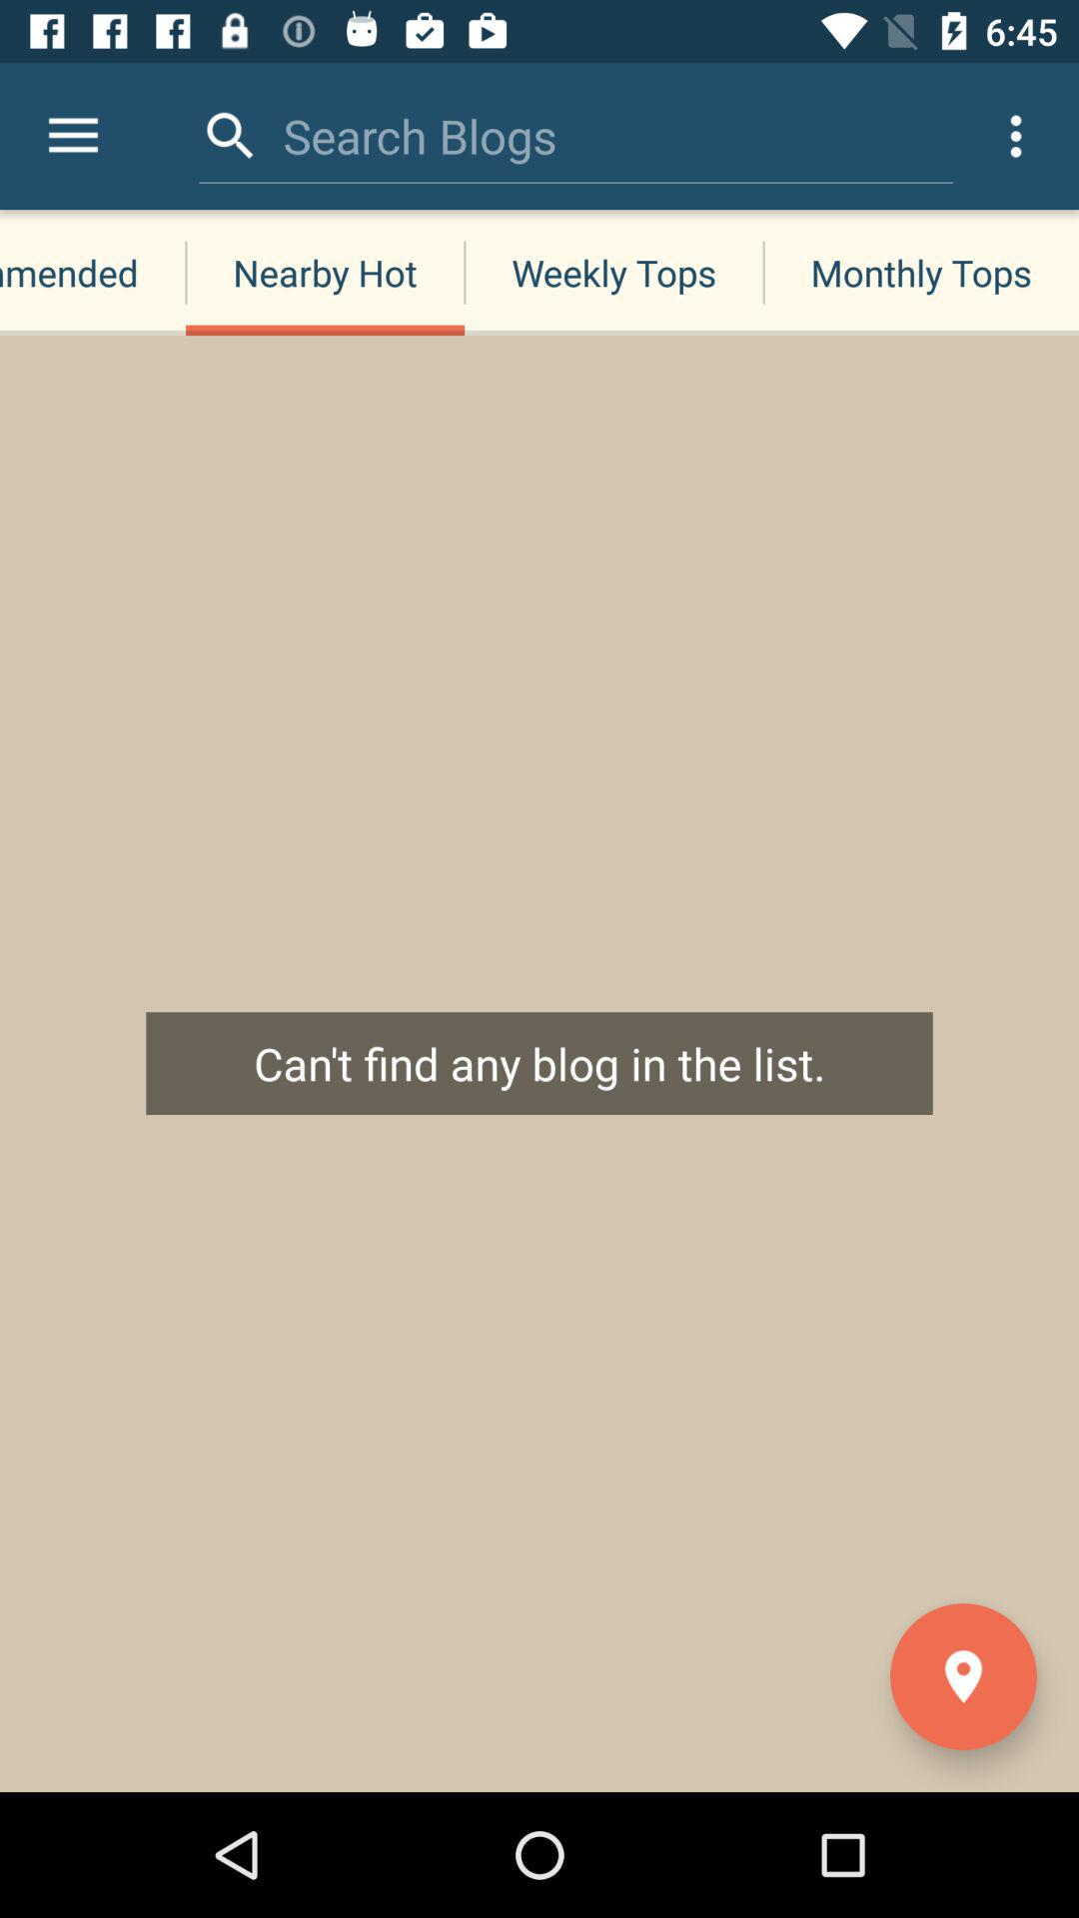 The image size is (1079, 1918). What do you see at coordinates (1015, 136) in the screenshot?
I see `click on the top right corner icon` at bounding box center [1015, 136].